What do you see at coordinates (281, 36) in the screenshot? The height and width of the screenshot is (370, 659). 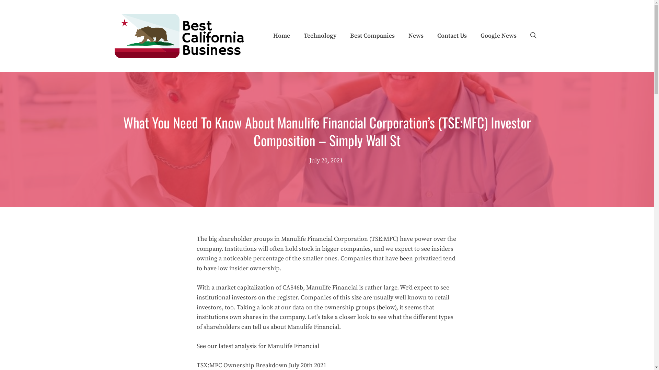 I see `Home` at bounding box center [281, 36].